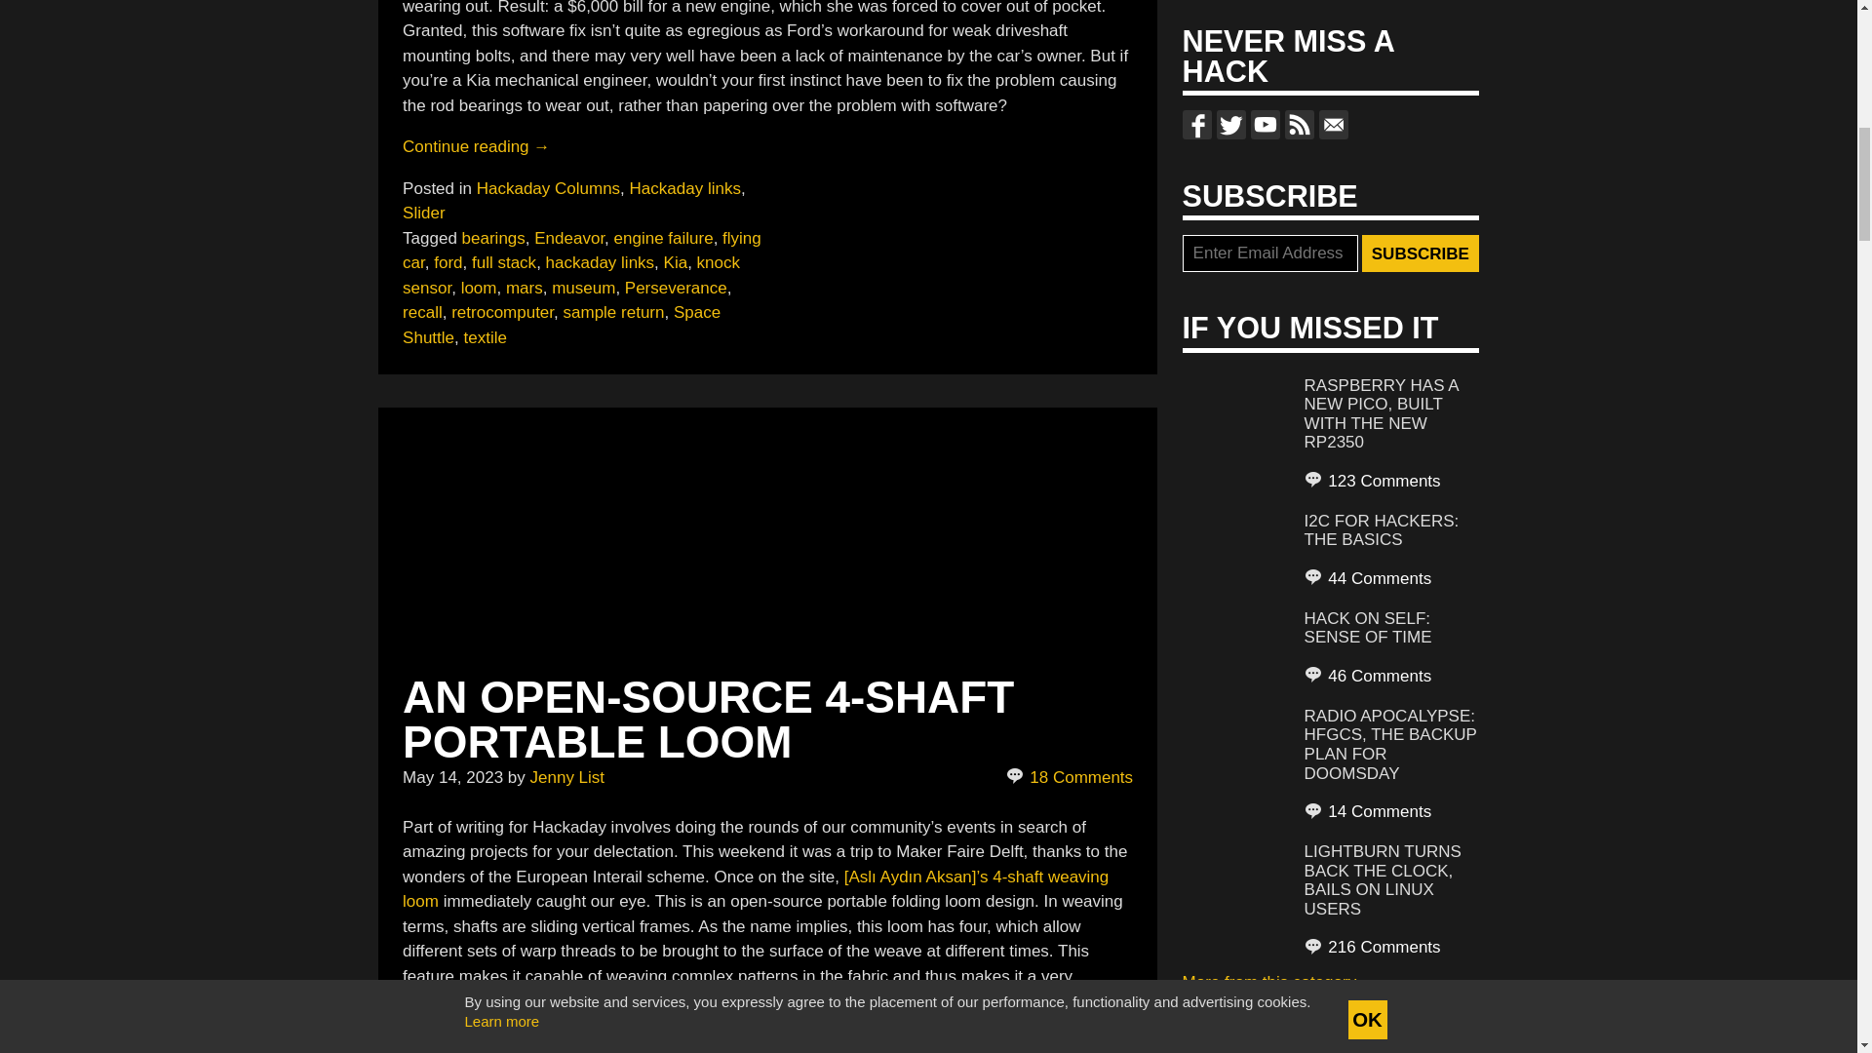 The image size is (1872, 1053). What do you see at coordinates (570, 275) in the screenshot?
I see `knock sensor` at bounding box center [570, 275].